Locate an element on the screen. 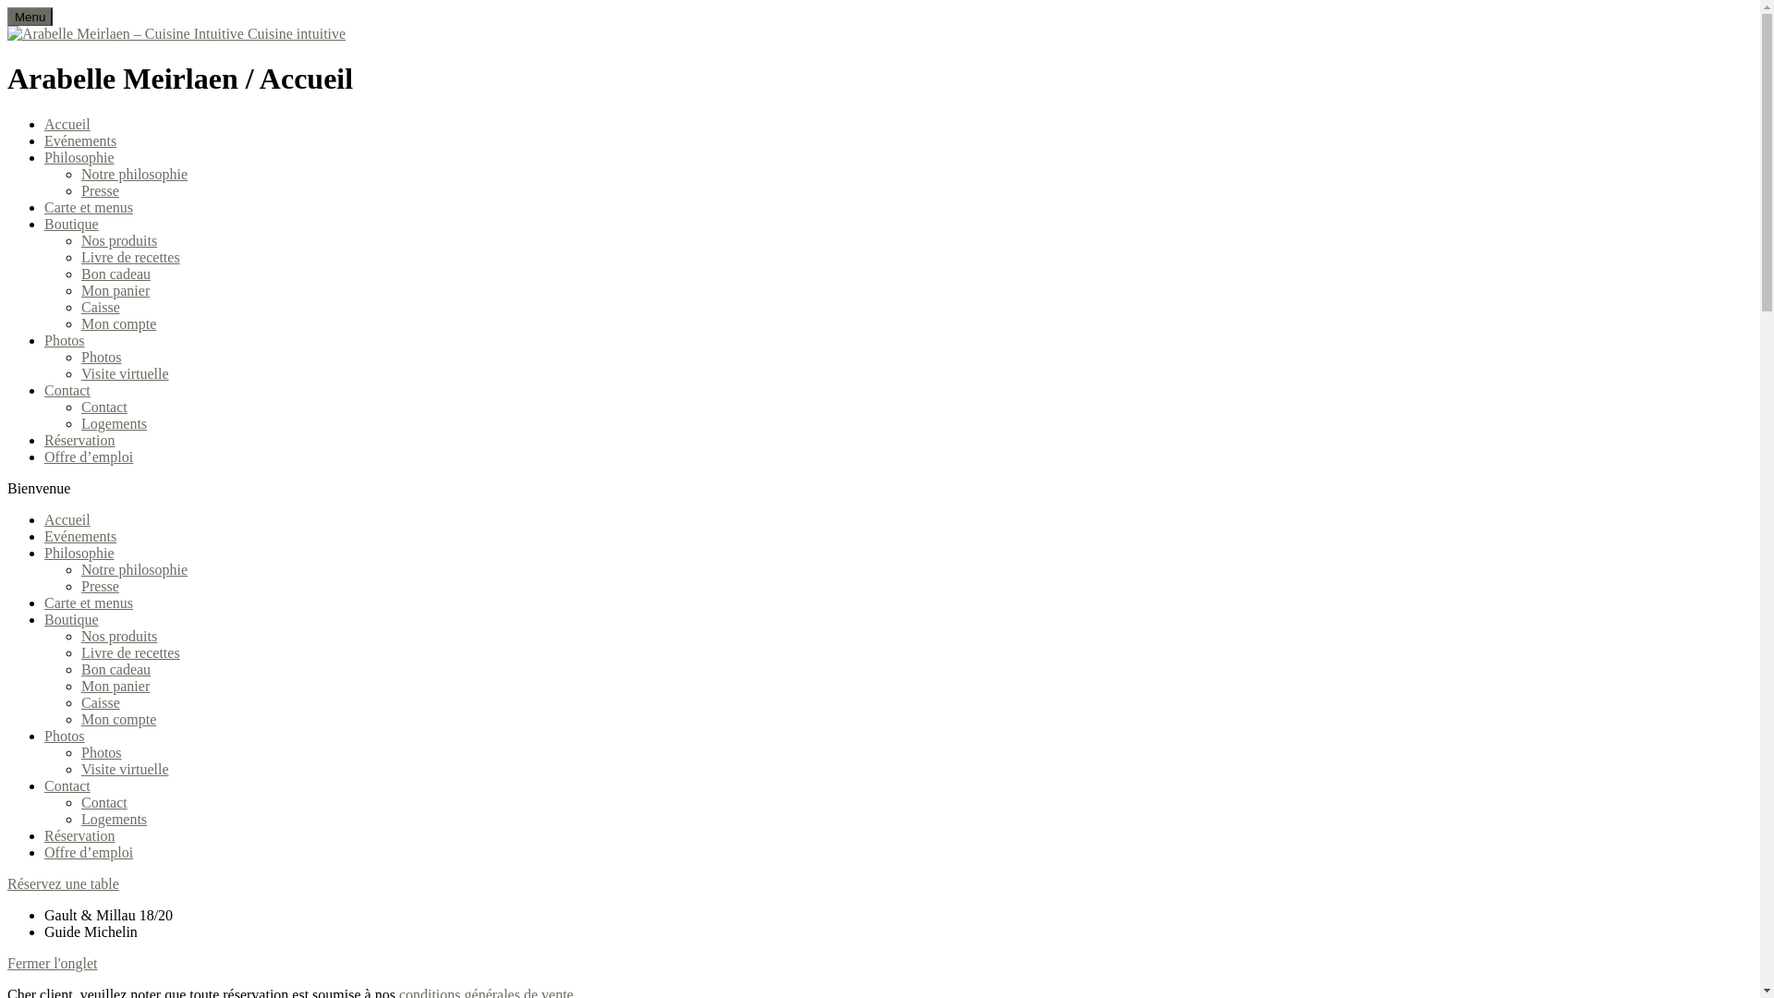  Mon panier is located at coordinates (115, 686).